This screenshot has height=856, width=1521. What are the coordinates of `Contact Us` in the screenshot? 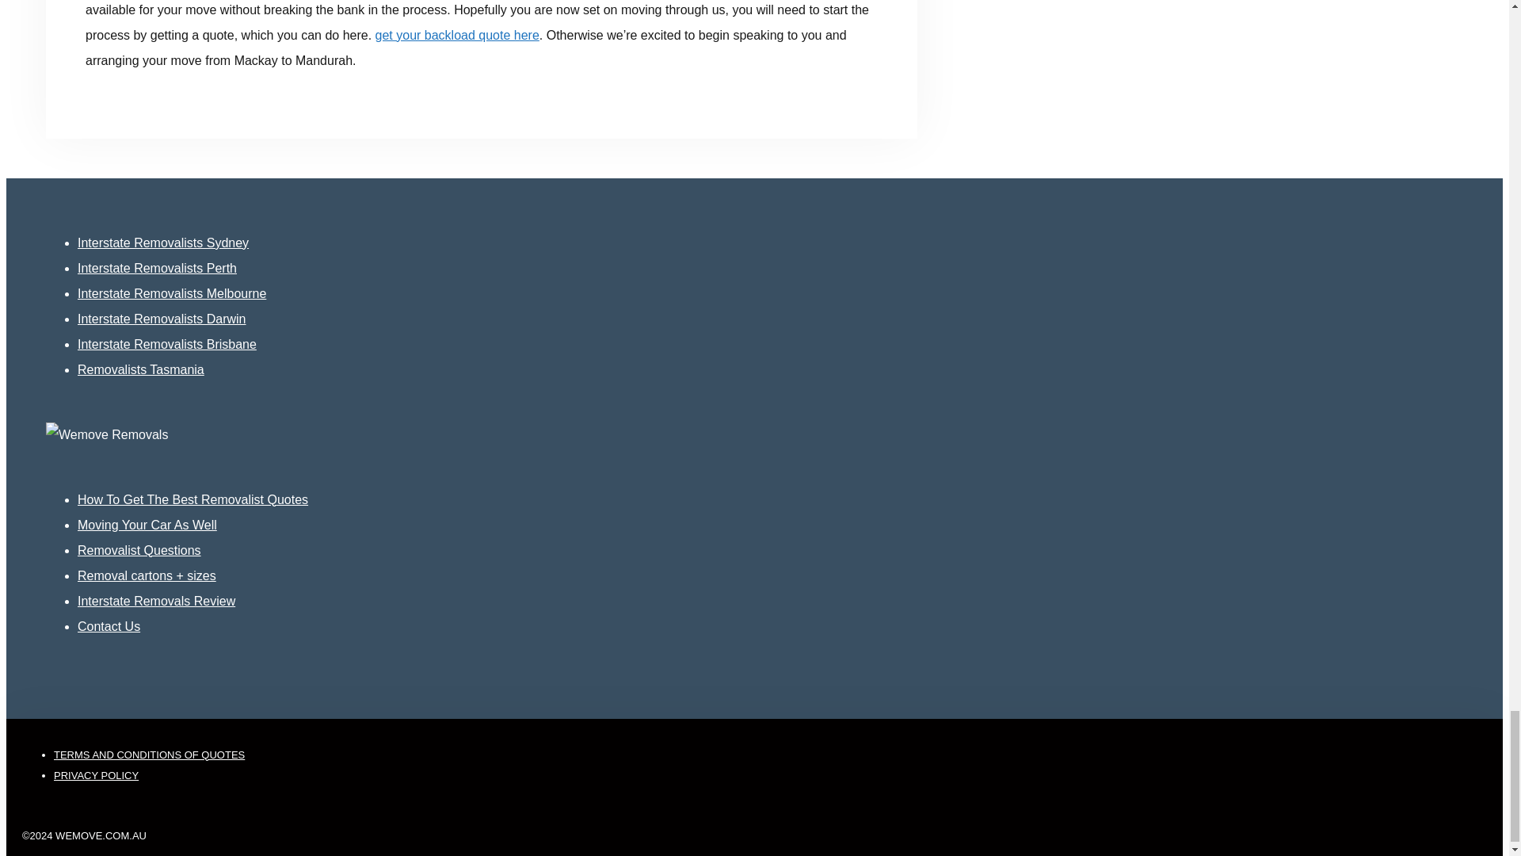 It's located at (108, 626).